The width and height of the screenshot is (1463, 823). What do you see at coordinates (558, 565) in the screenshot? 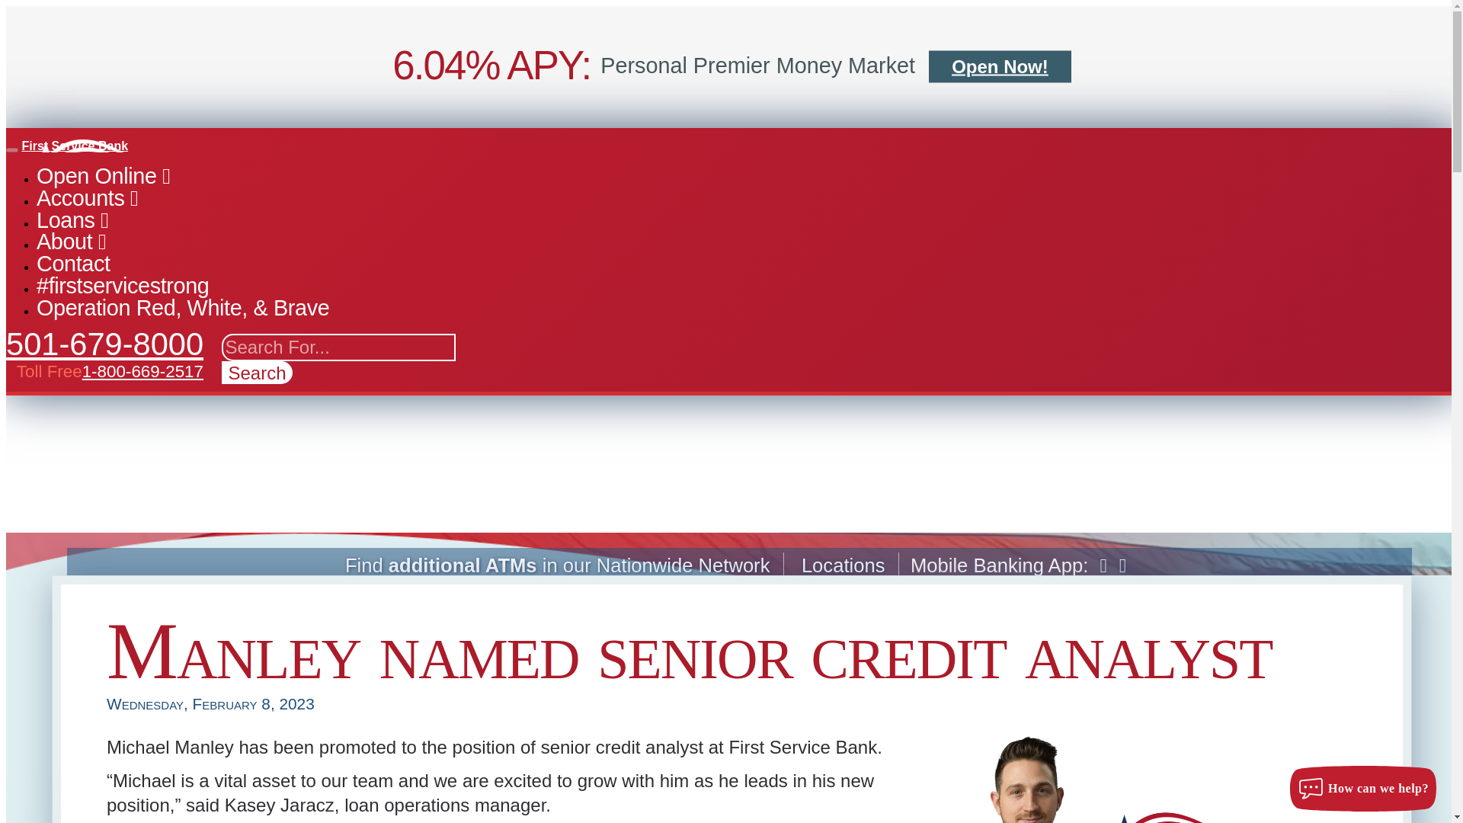
I see `Find ATMs in Our Network` at bounding box center [558, 565].